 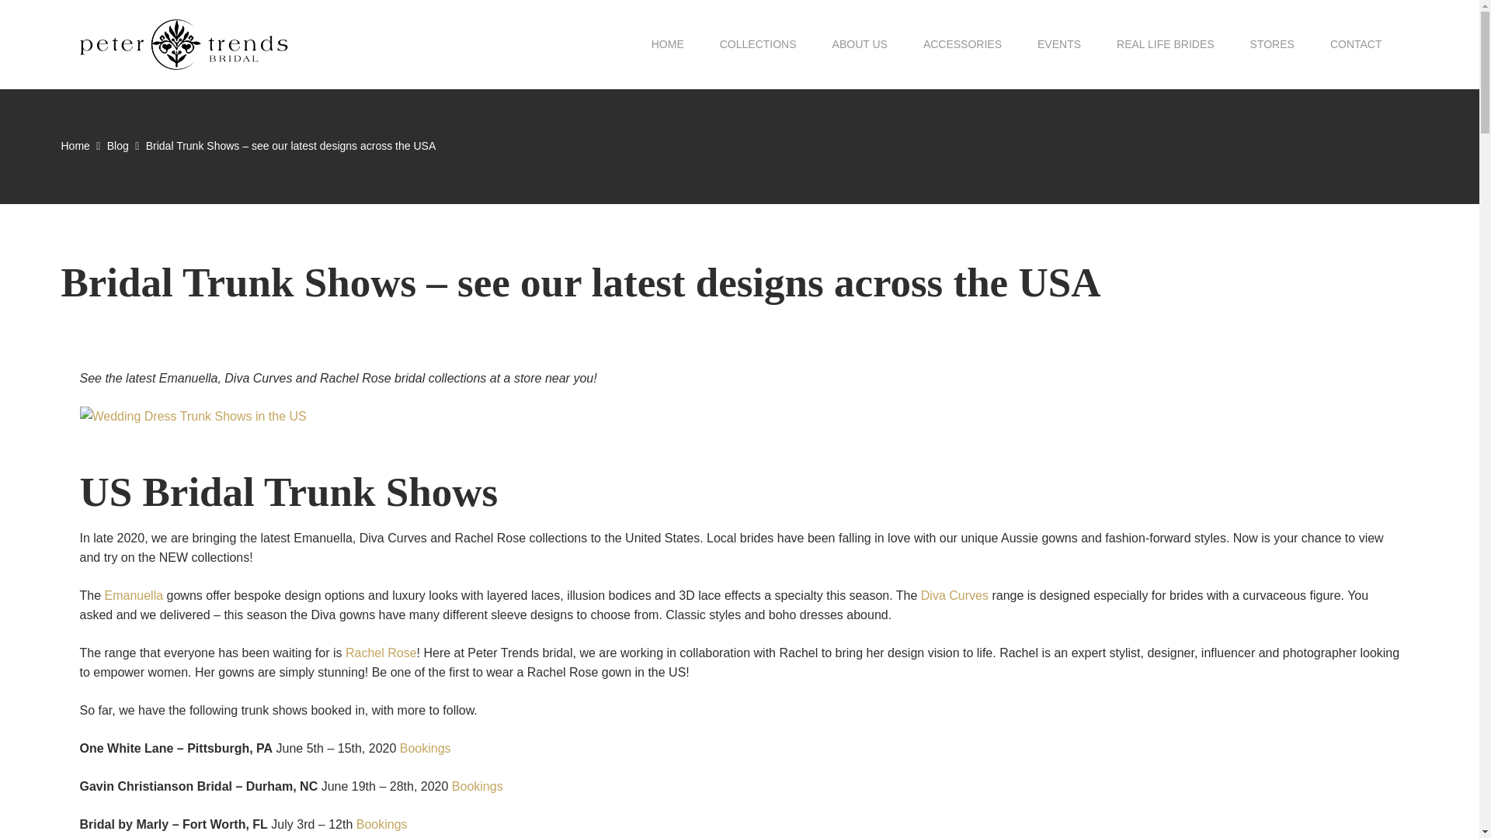 What do you see at coordinates (1356, 44) in the screenshot?
I see `CONTACT` at bounding box center [1356, 44].